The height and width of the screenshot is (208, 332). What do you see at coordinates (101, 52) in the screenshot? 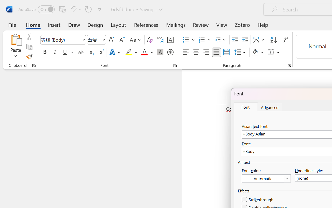
I see `Superscript` at bounding box center [101, 52].